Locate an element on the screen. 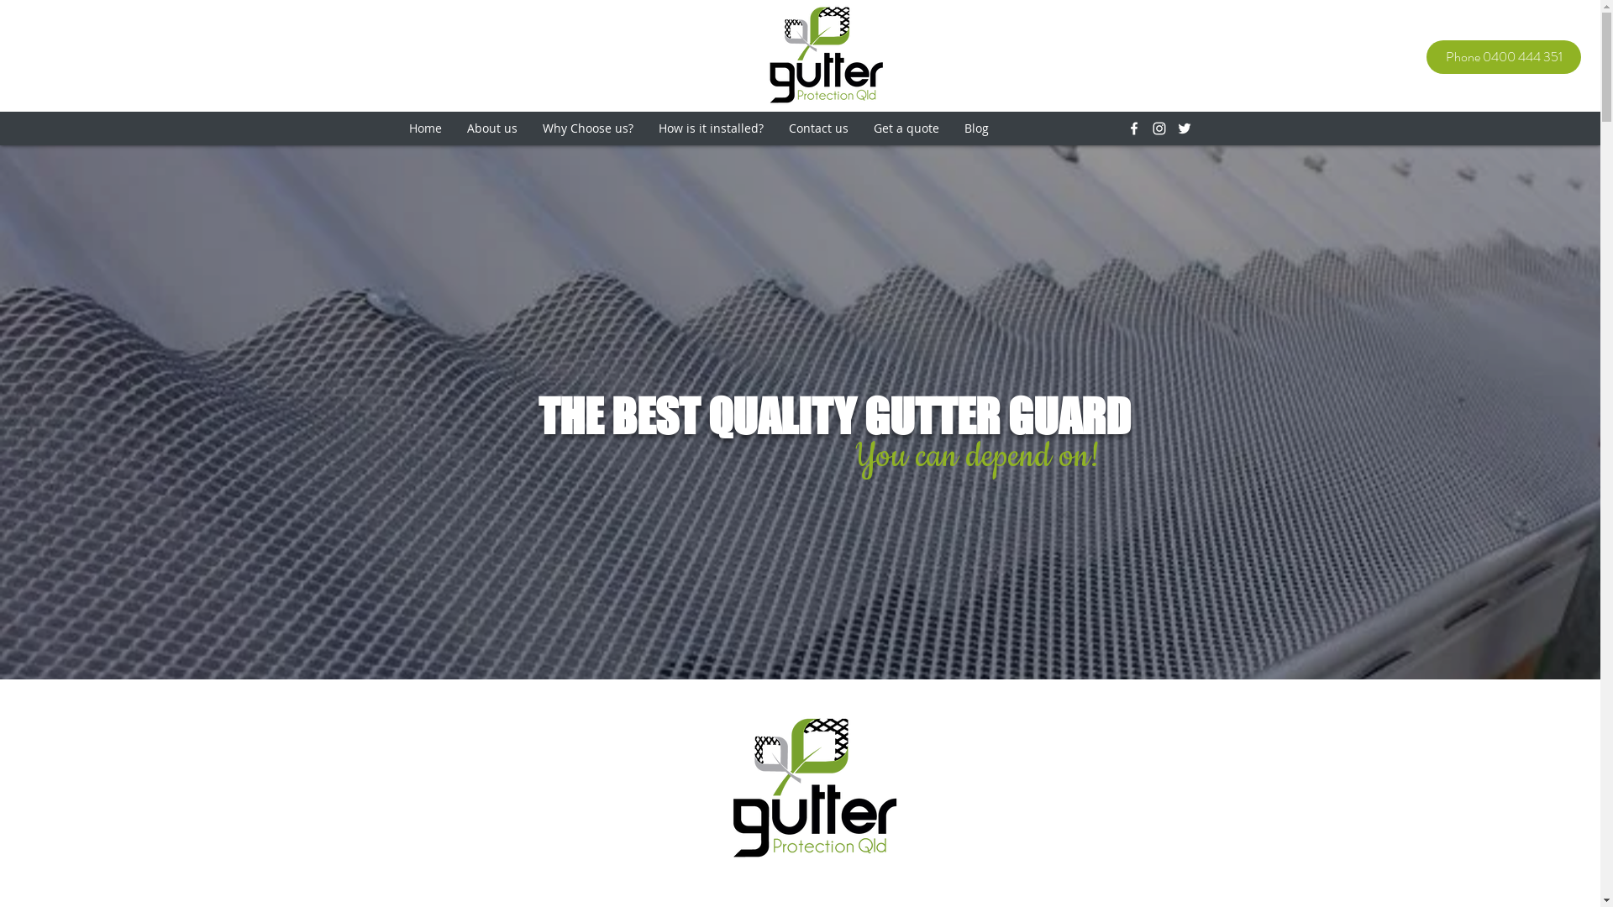  Blog is located at coordinates (976, 128).